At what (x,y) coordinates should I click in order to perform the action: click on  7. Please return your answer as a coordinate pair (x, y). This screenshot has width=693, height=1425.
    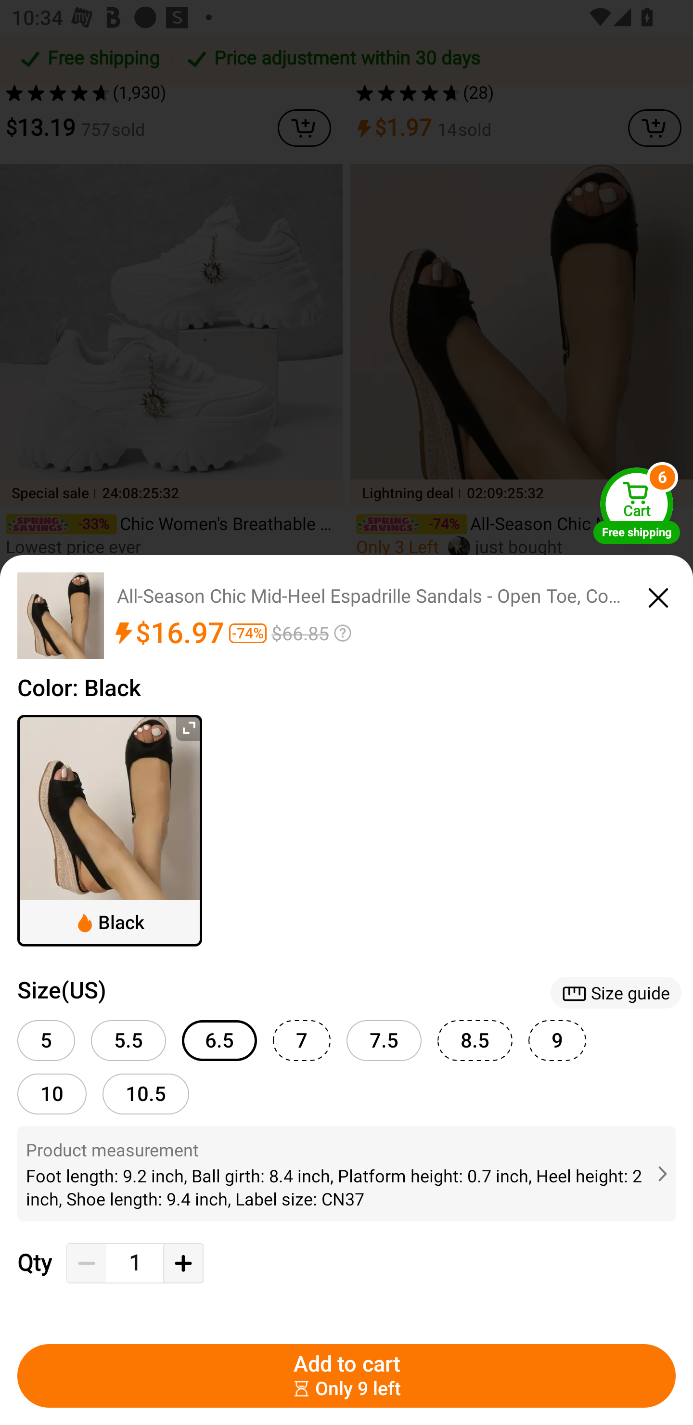
    Looking at the image, I should click on (301, 1041).